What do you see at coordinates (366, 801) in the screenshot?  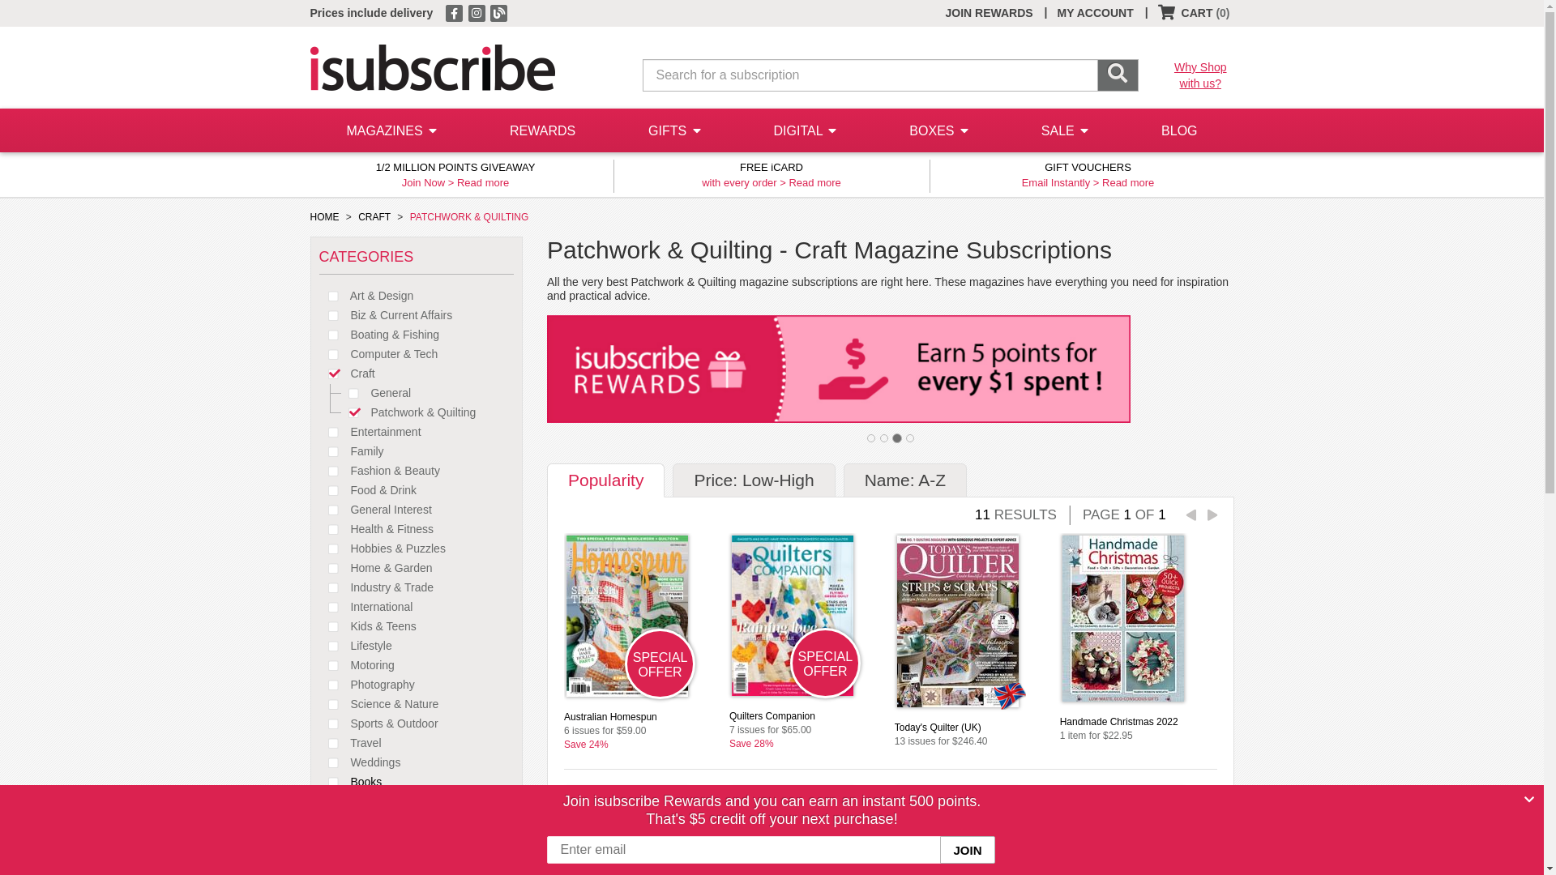 I see `Newspapers` at bounding box center [366, 801].